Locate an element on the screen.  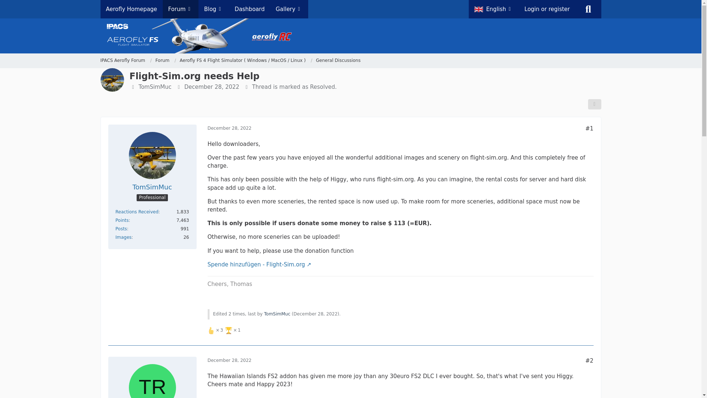
TomSimMuc is located at coordinates (547, 9).